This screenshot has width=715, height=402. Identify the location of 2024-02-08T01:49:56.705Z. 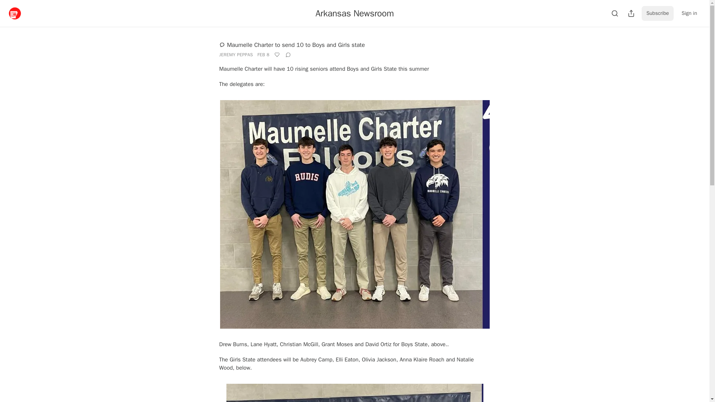
(263, 54).